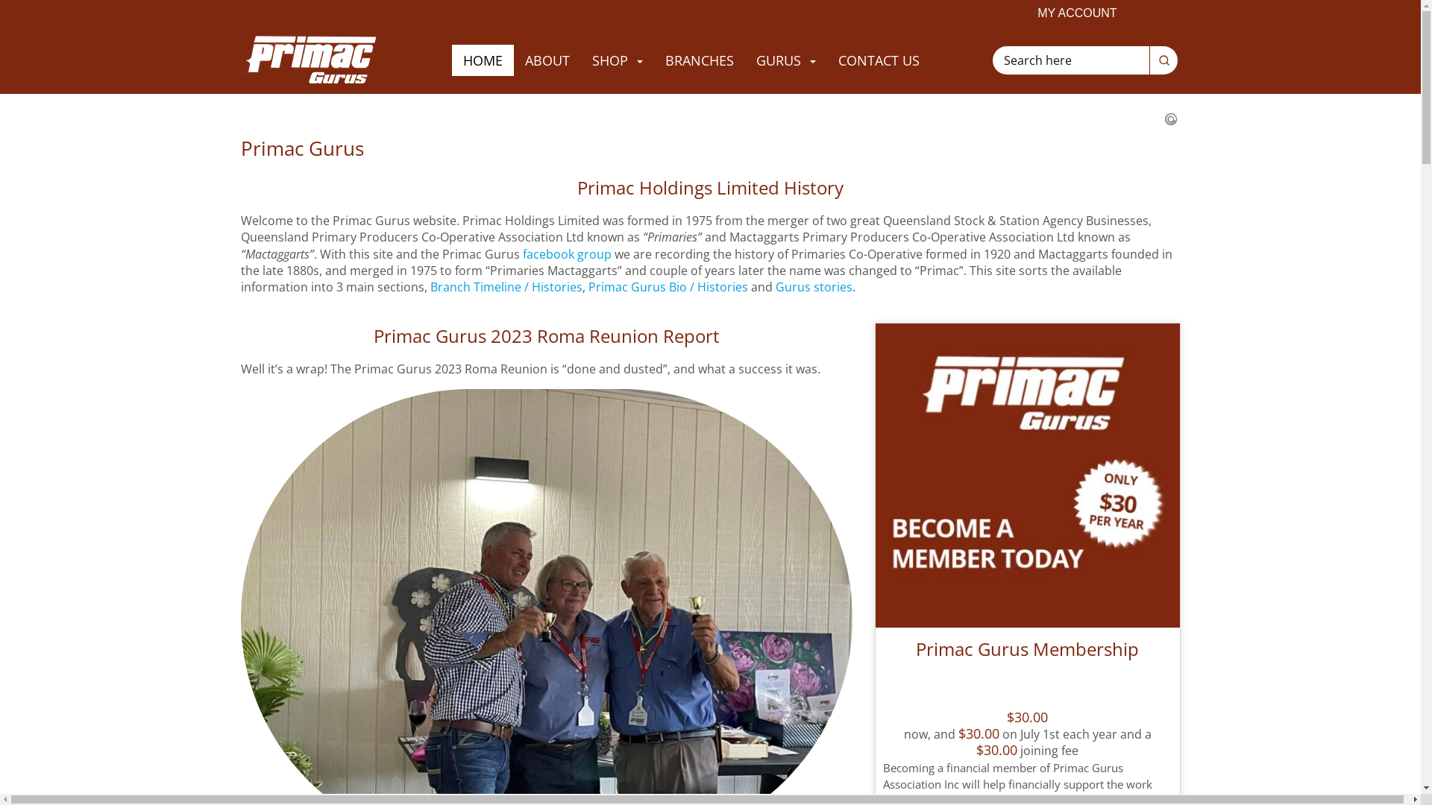 This screenshot has height=805, width=1432. Describe the element at coordinates (700, 60) in the screenshot. I see `BRANCHES` at that location.